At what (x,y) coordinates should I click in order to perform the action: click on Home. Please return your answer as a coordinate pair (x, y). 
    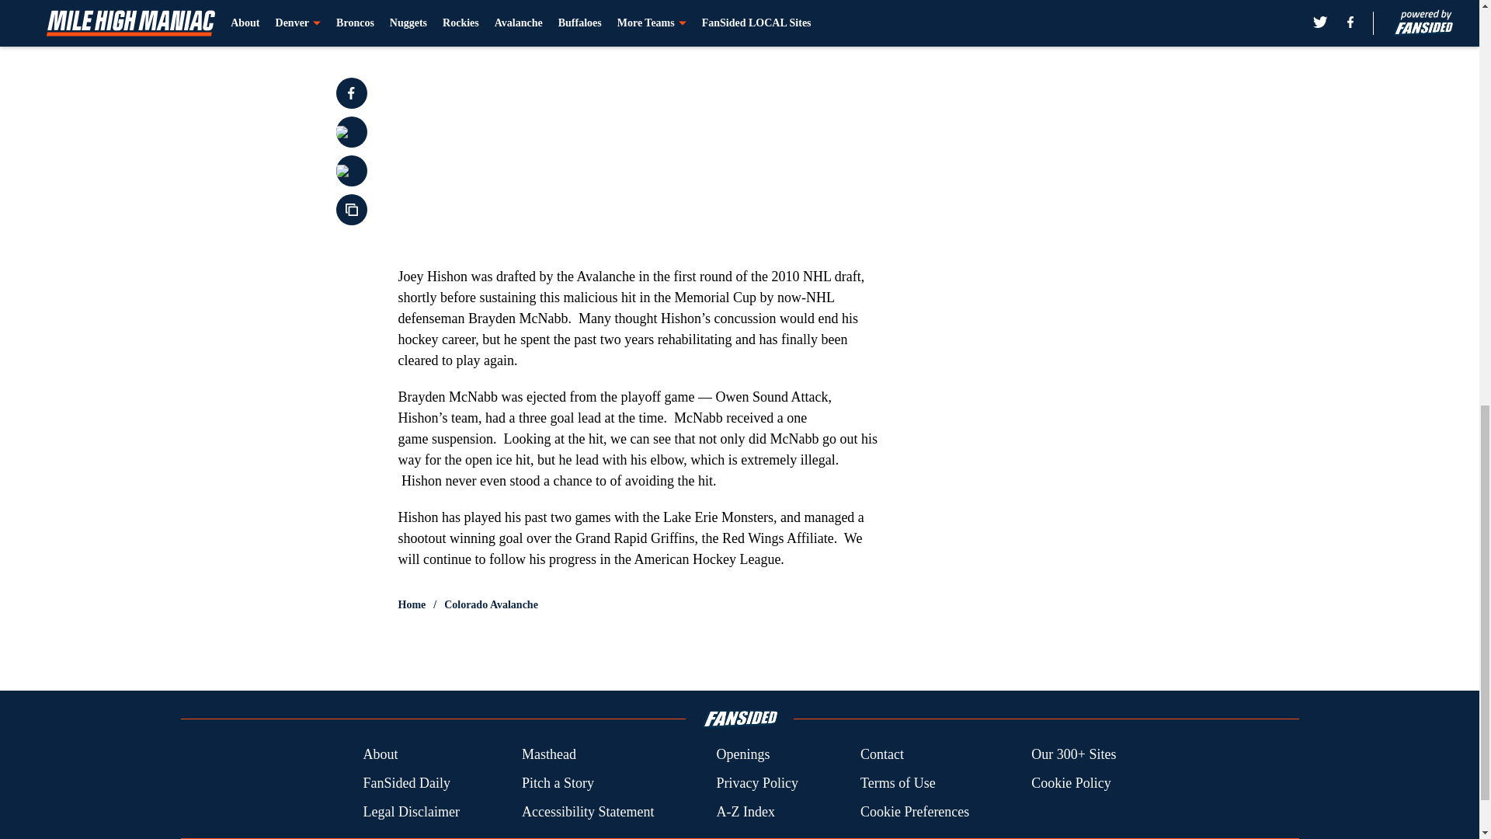
    Looking at the image, I should click on (412, 604).